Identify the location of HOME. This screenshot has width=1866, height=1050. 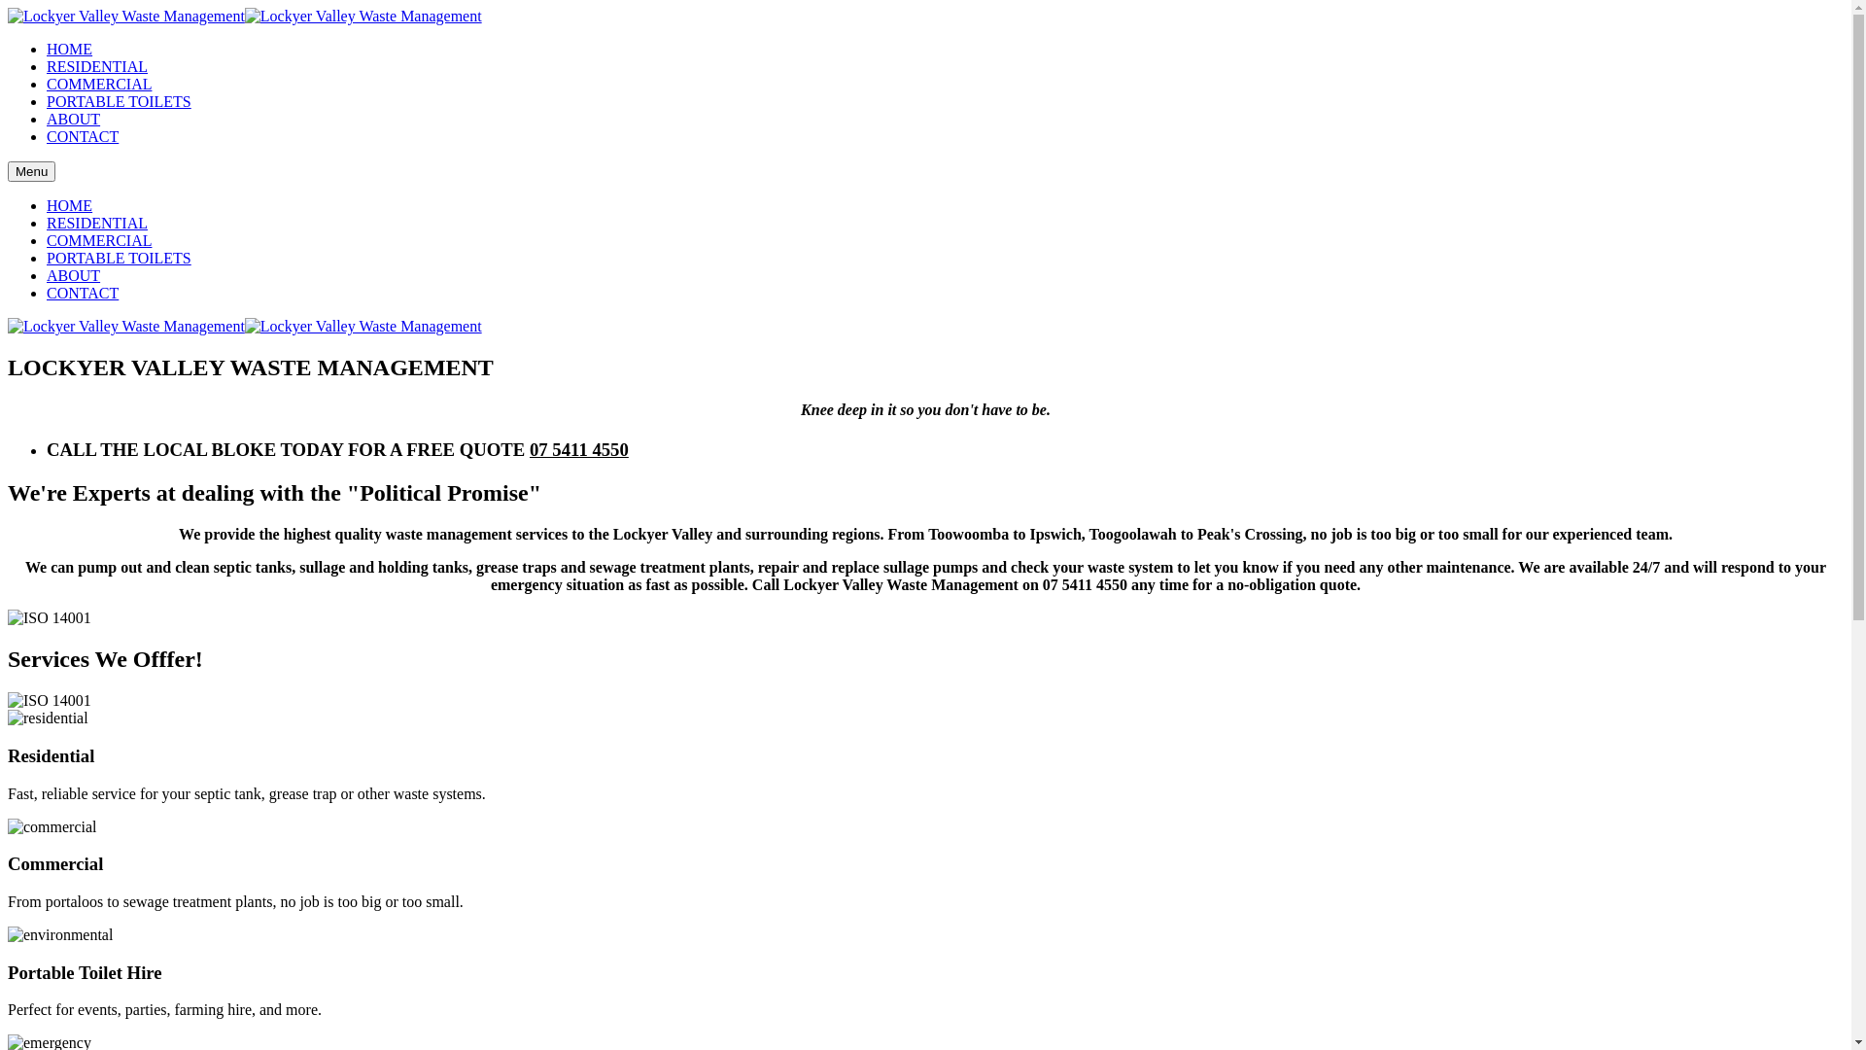
(70, 206).